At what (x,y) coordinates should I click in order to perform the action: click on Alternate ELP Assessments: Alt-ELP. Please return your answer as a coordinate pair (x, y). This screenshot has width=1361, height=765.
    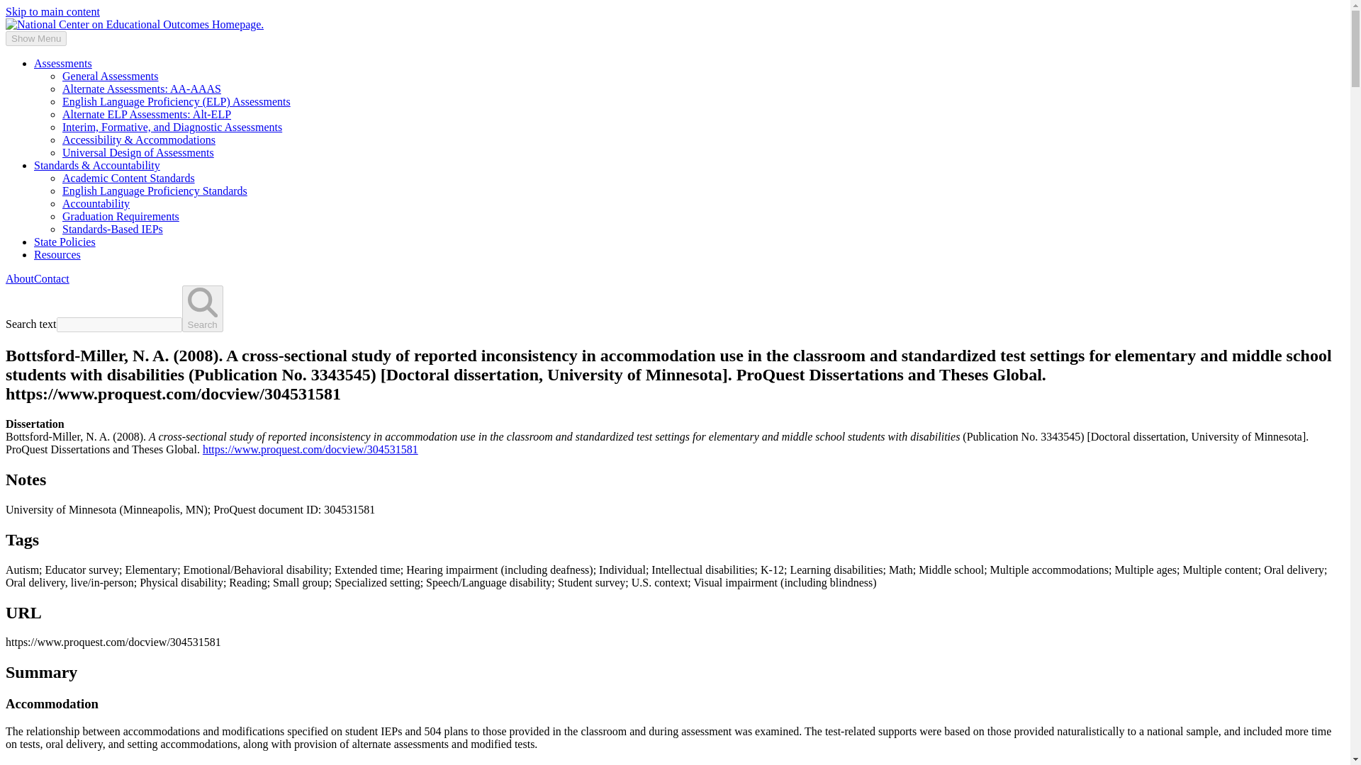
    Looking at the image, I should click on (147, 114).